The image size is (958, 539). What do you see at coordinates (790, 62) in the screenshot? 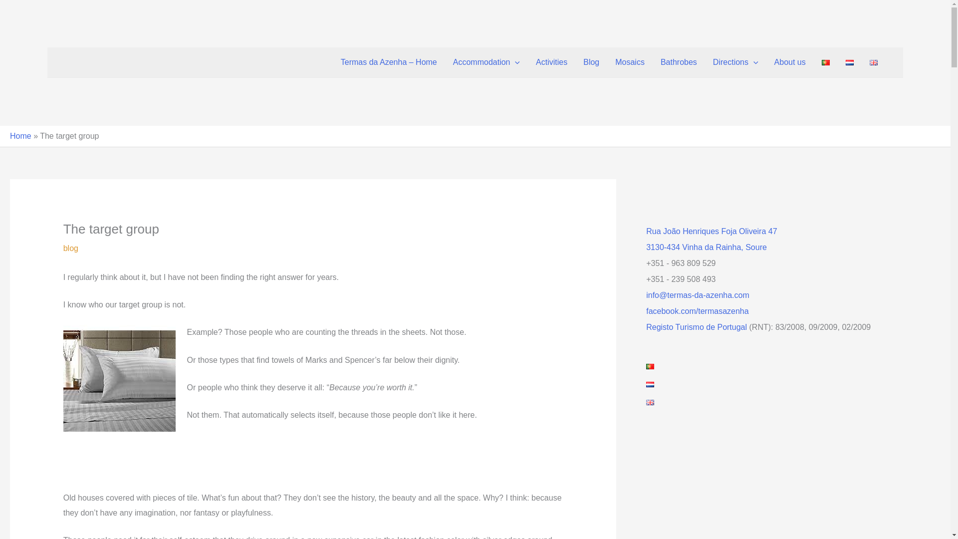
I see `About us` at bounding box center [790, 62].